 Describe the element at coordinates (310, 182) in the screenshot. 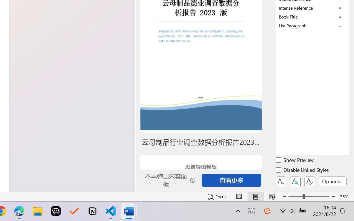

I see `Class: NetUIButton` at that location.